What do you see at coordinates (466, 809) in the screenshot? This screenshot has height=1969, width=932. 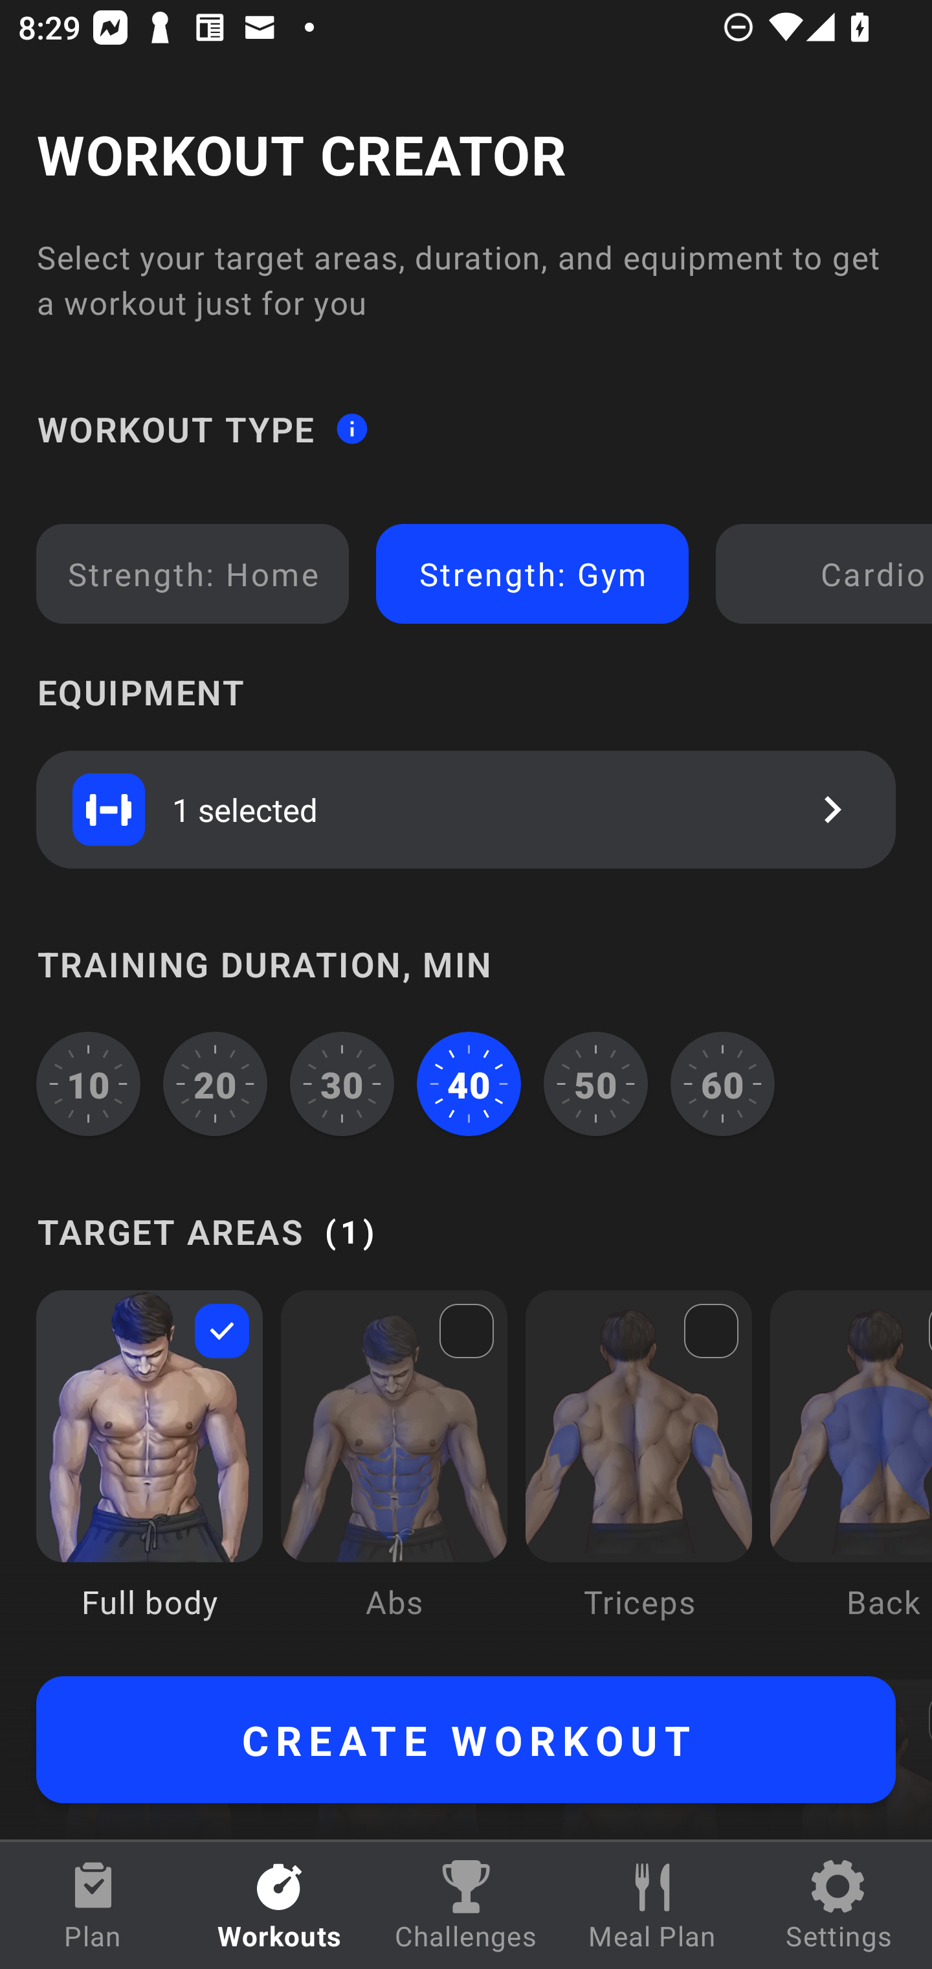 I see `1 selected` at bounding box center [466, 809].